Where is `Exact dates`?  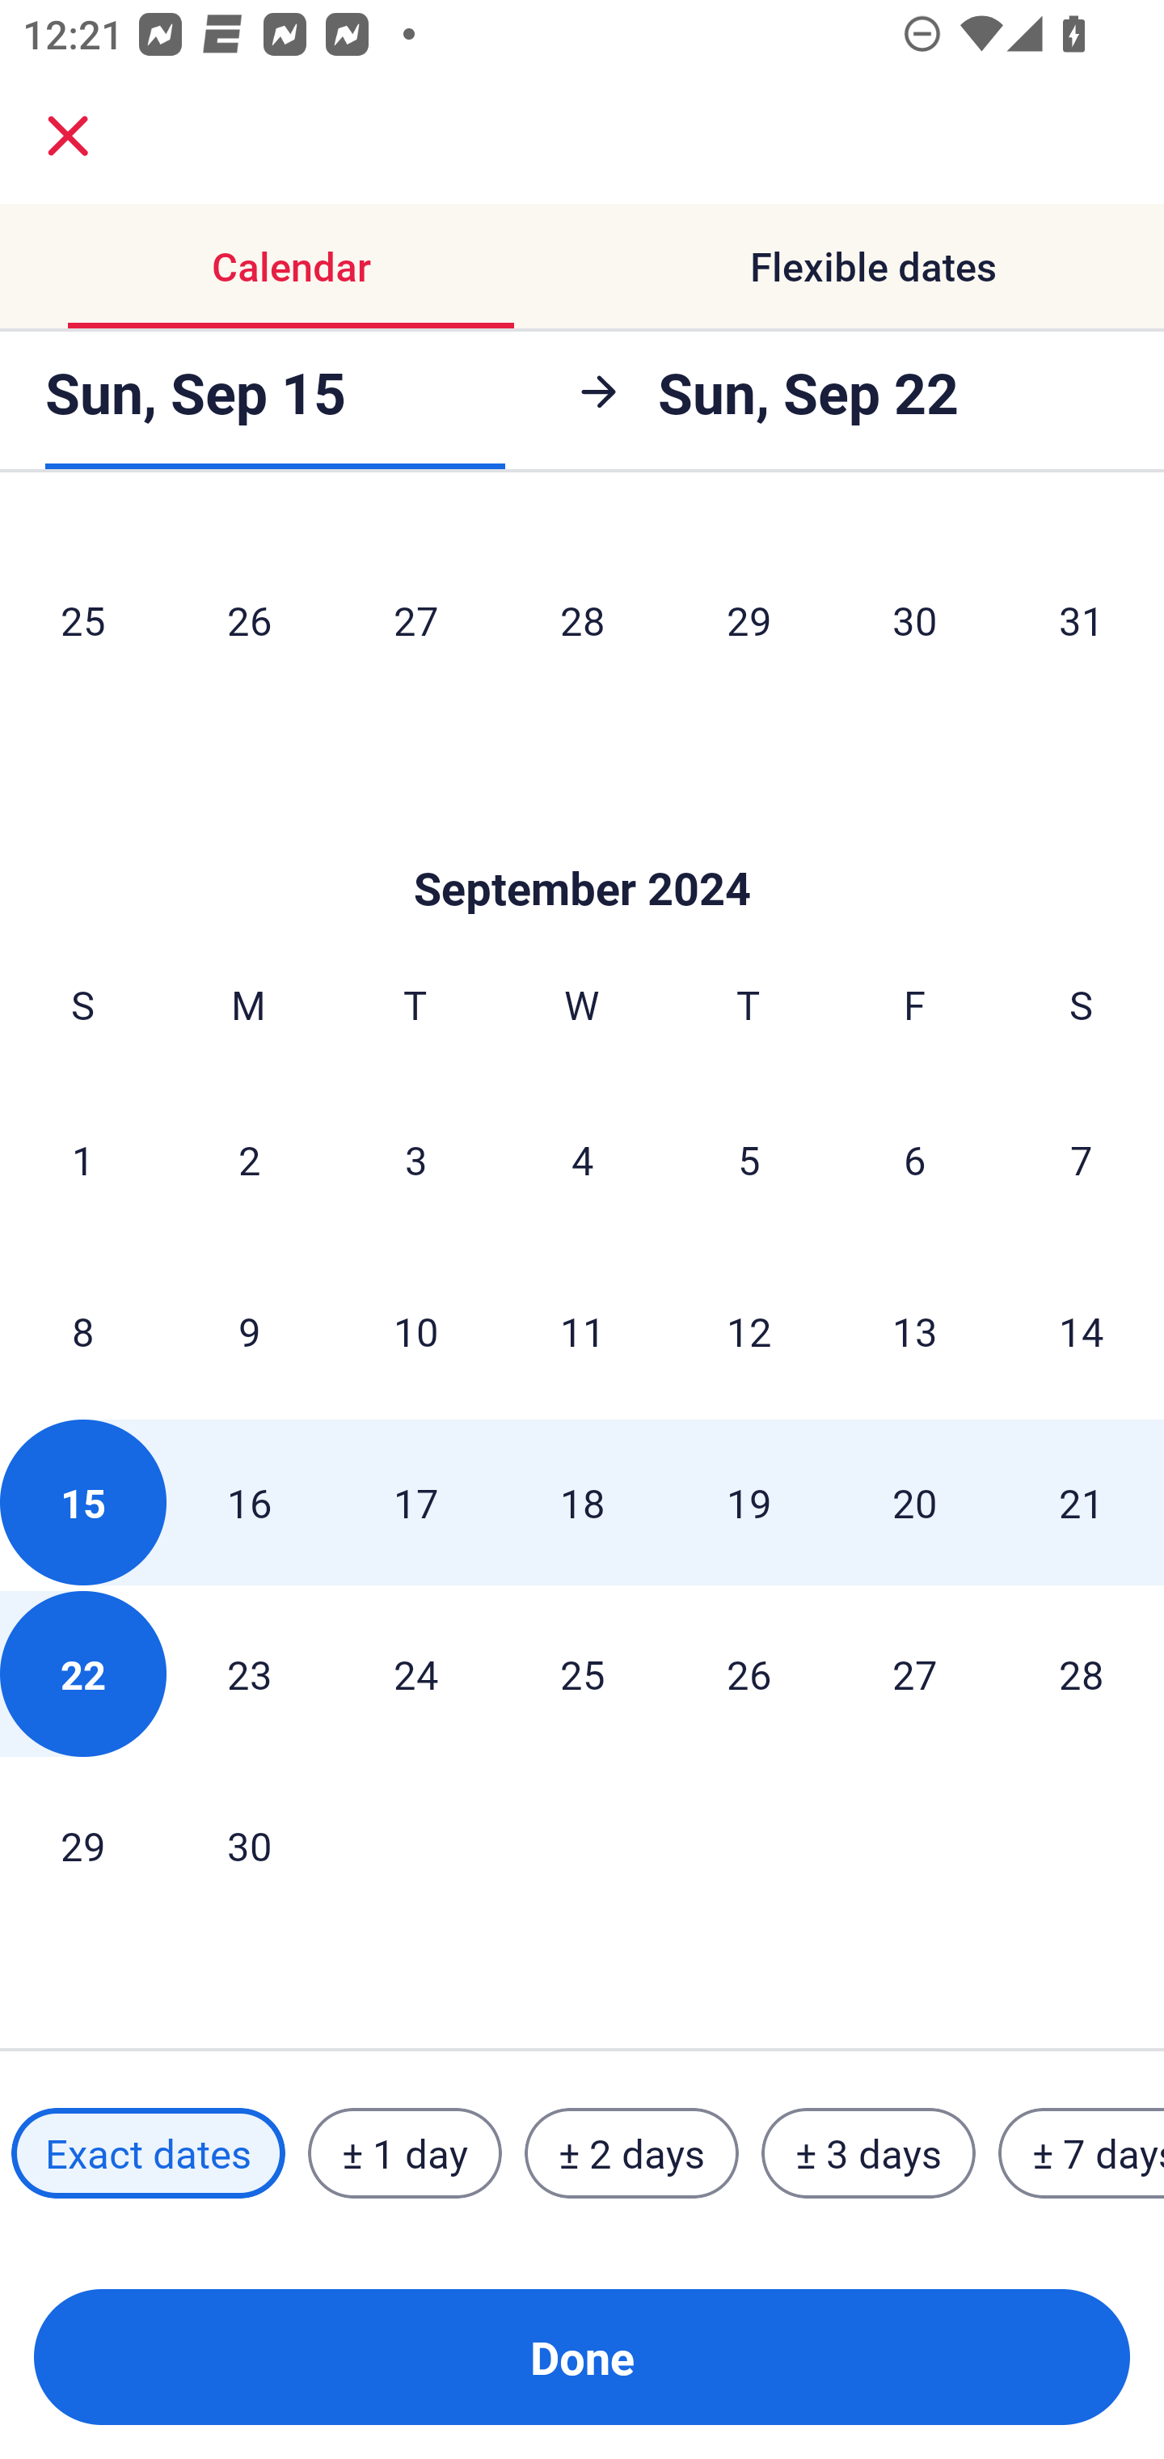
Exact dates is located at coordinates (148, 2152).